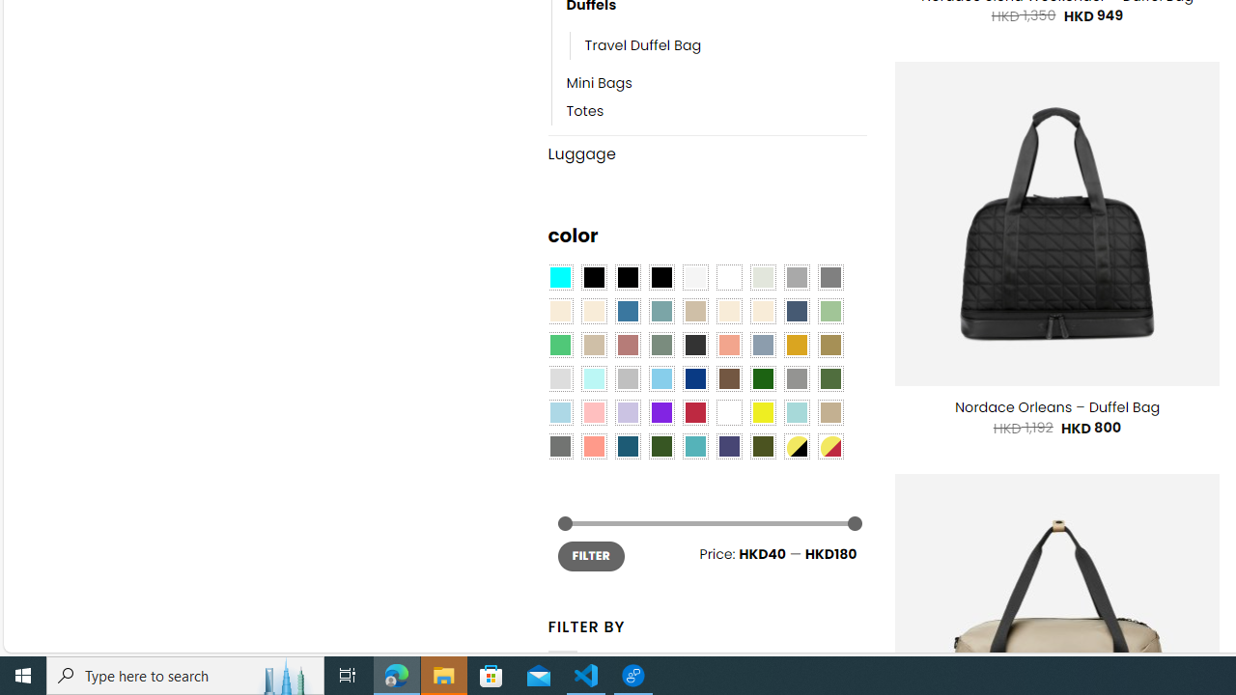 This screenshot has height=695, width=1236. What do you see at coordinates (695, 345) in the screenshot?
I see `Charcoal` at bounding box center [695, 345].